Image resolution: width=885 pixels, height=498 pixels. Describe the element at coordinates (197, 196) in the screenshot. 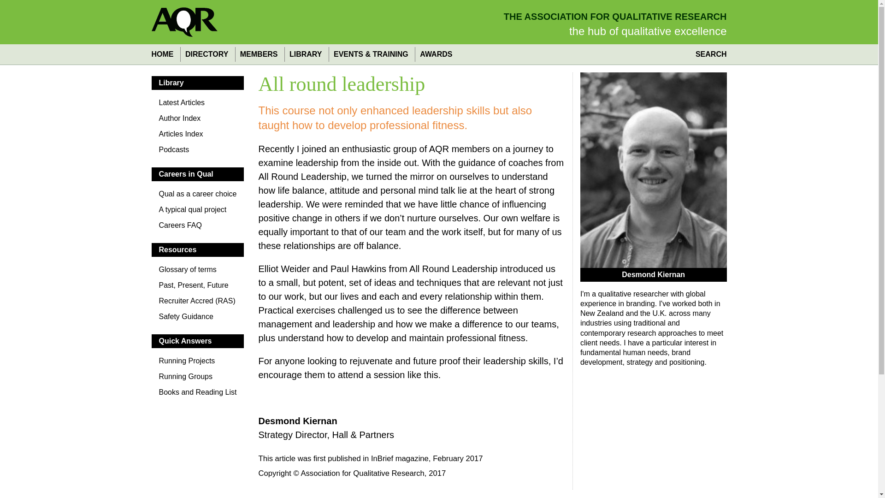

I see `Qual as a career choice` at that location.